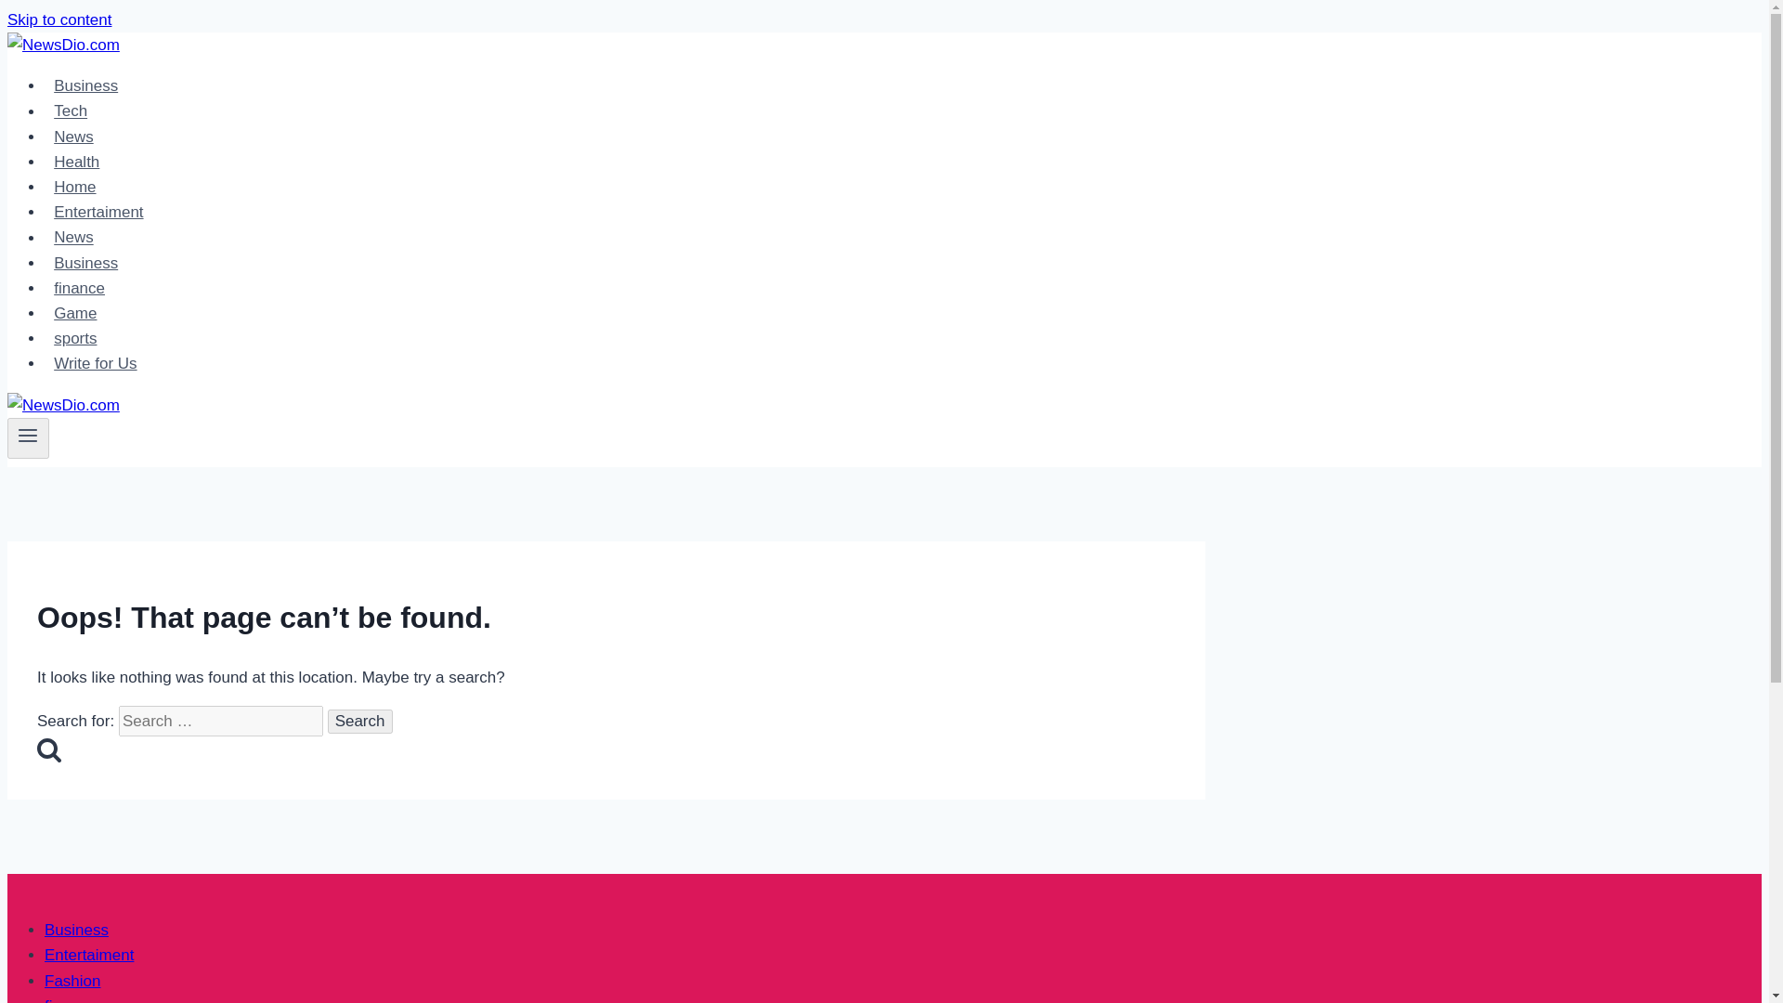 The width and height of the screenshot is (1783, 1003). What do you see at coordinates (74, 238) in the screenshot?
I see `News` at bounding box center [74, 238].